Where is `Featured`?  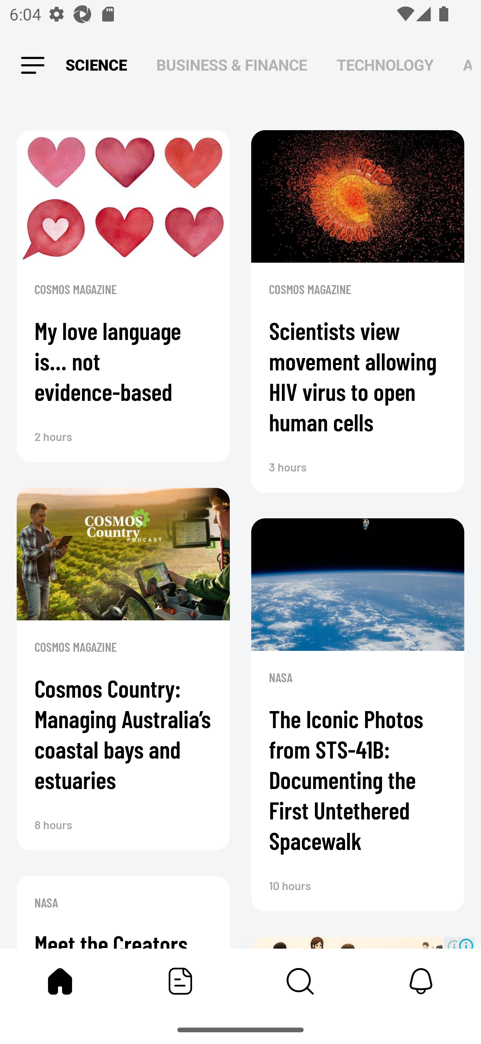
Featured is located at coordinates (180, 981).